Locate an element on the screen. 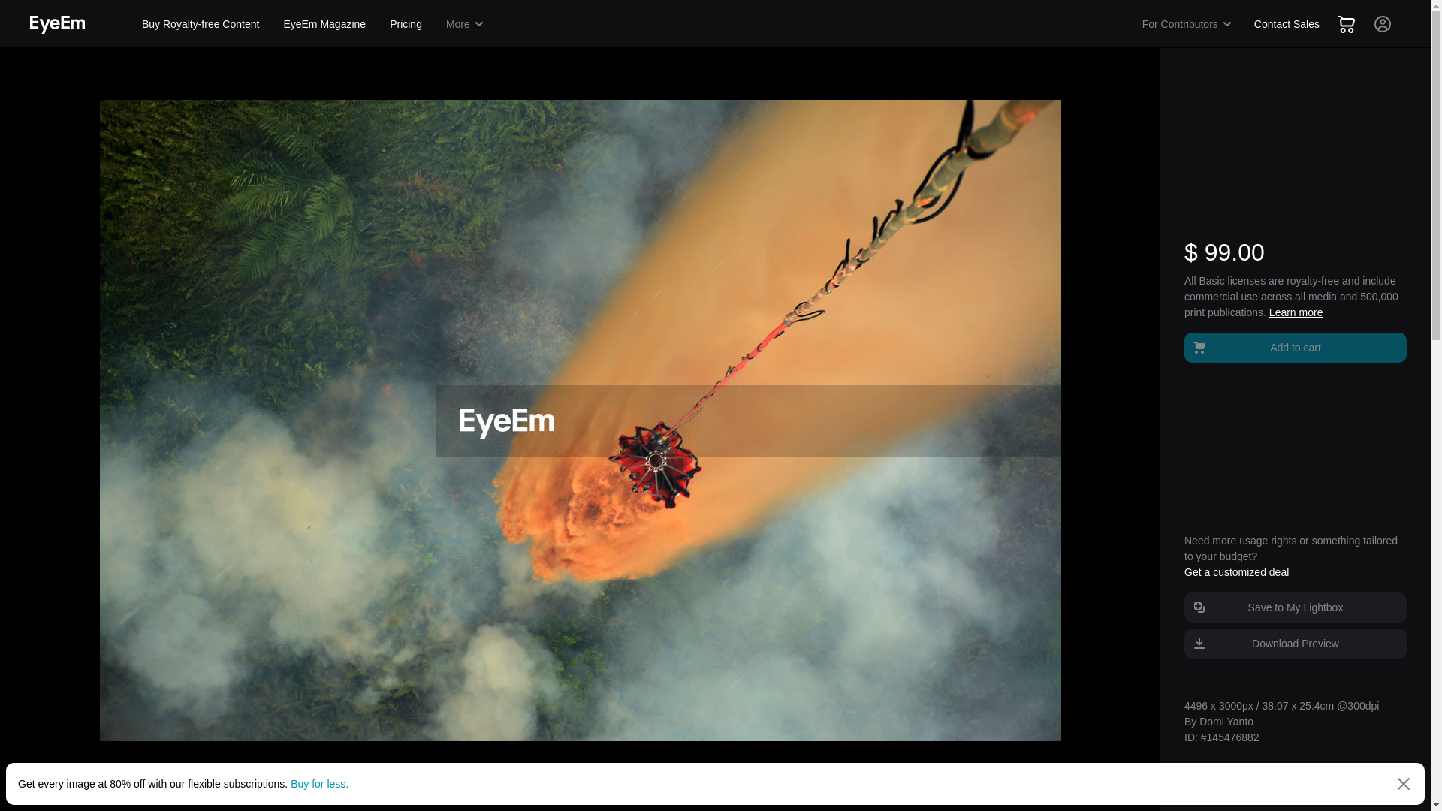 The width and height of the screenshot is (1442, 811). Download Preview is located at coordinates (1295, 643).